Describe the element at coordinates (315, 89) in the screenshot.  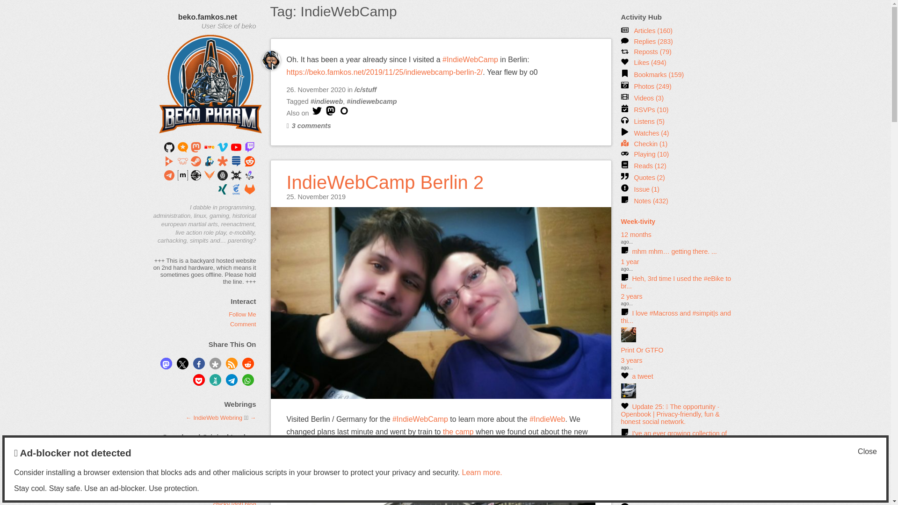
I see `13:12` at that location.